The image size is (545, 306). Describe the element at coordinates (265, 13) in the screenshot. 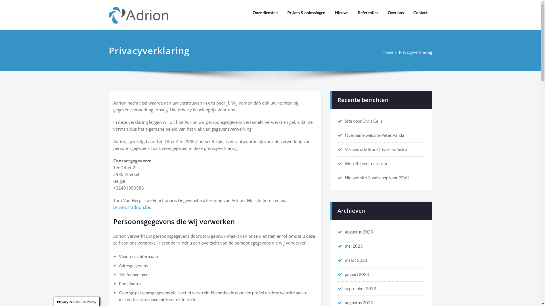

I see `Onze diensten` at that location.